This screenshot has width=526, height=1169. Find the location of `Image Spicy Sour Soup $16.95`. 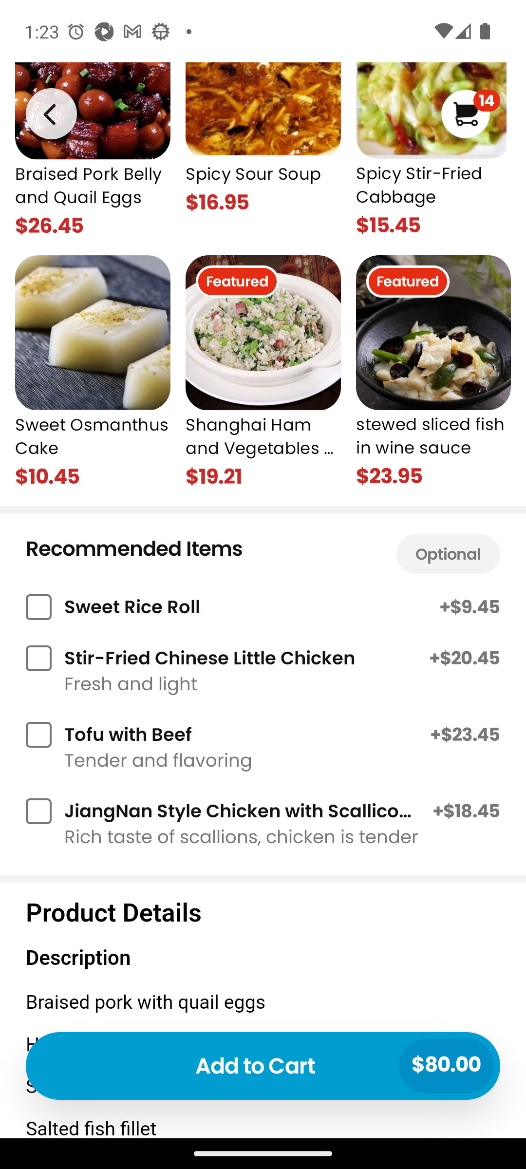

Image Spicy Sour Soup $16.95 is located at coordinates (263, 151).